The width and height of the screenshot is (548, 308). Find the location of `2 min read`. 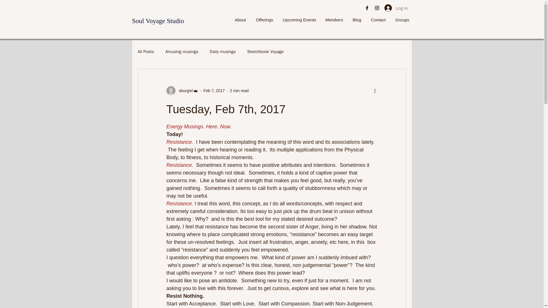

2 min read is located at coordinates (239, 91).